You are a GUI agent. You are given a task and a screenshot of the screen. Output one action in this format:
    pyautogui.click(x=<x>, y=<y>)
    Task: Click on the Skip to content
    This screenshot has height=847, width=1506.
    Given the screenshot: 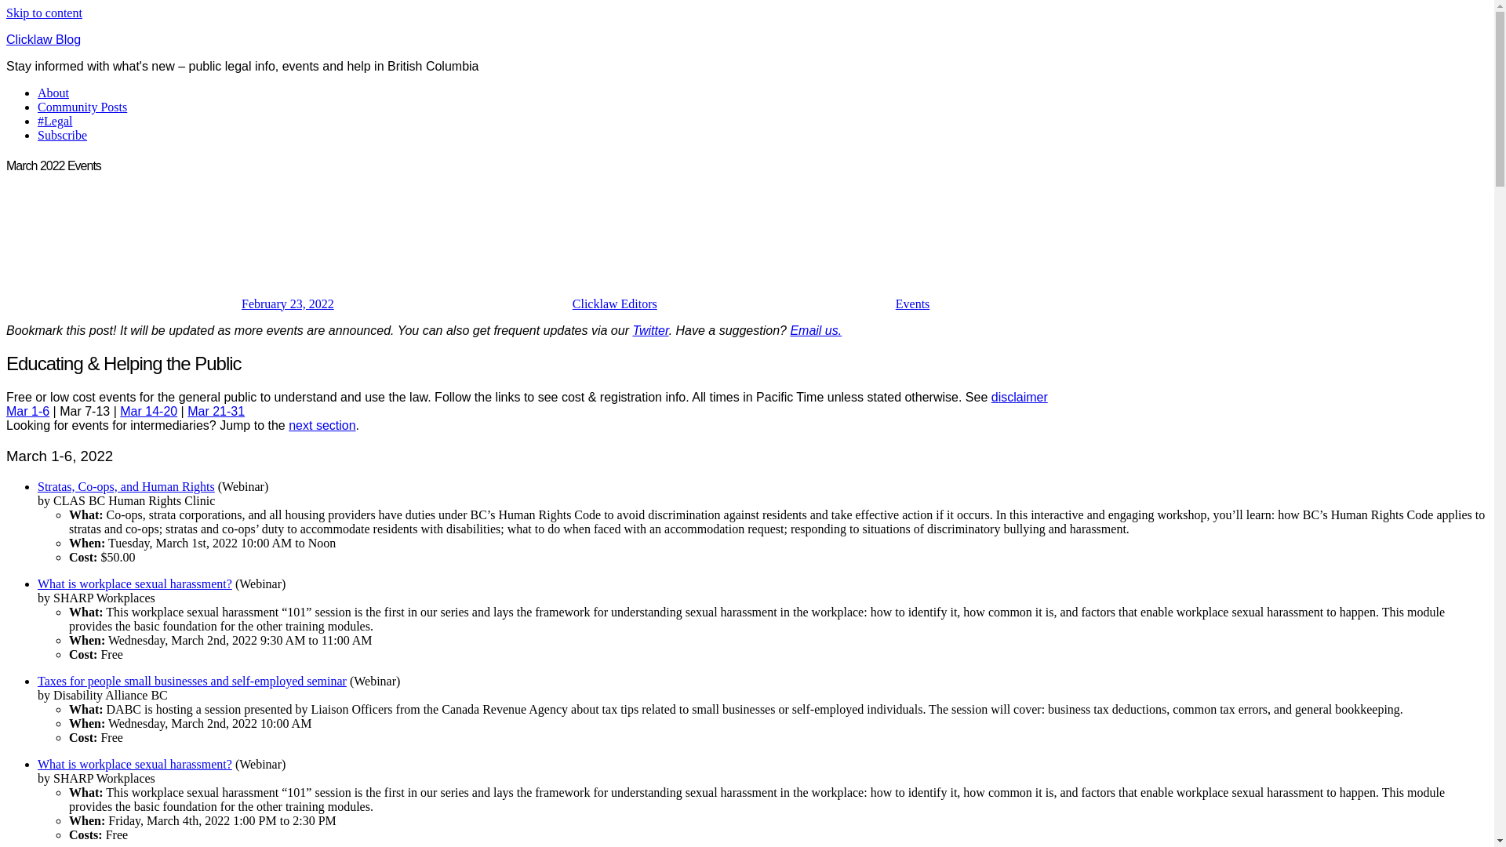 What is the action you would take?
    pyautogui.click(x=44, y=13)
    